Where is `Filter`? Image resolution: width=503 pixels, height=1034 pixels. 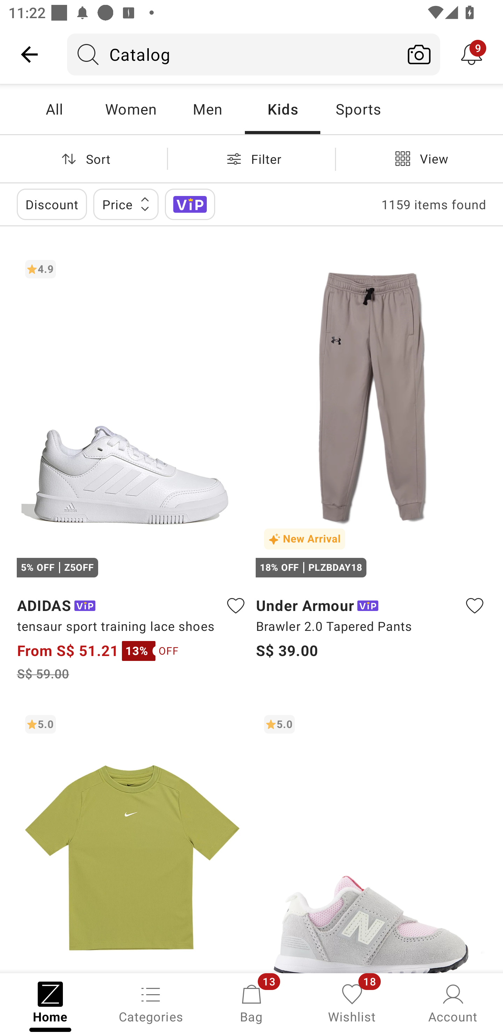
Filter is located at coordinates (251, 159).